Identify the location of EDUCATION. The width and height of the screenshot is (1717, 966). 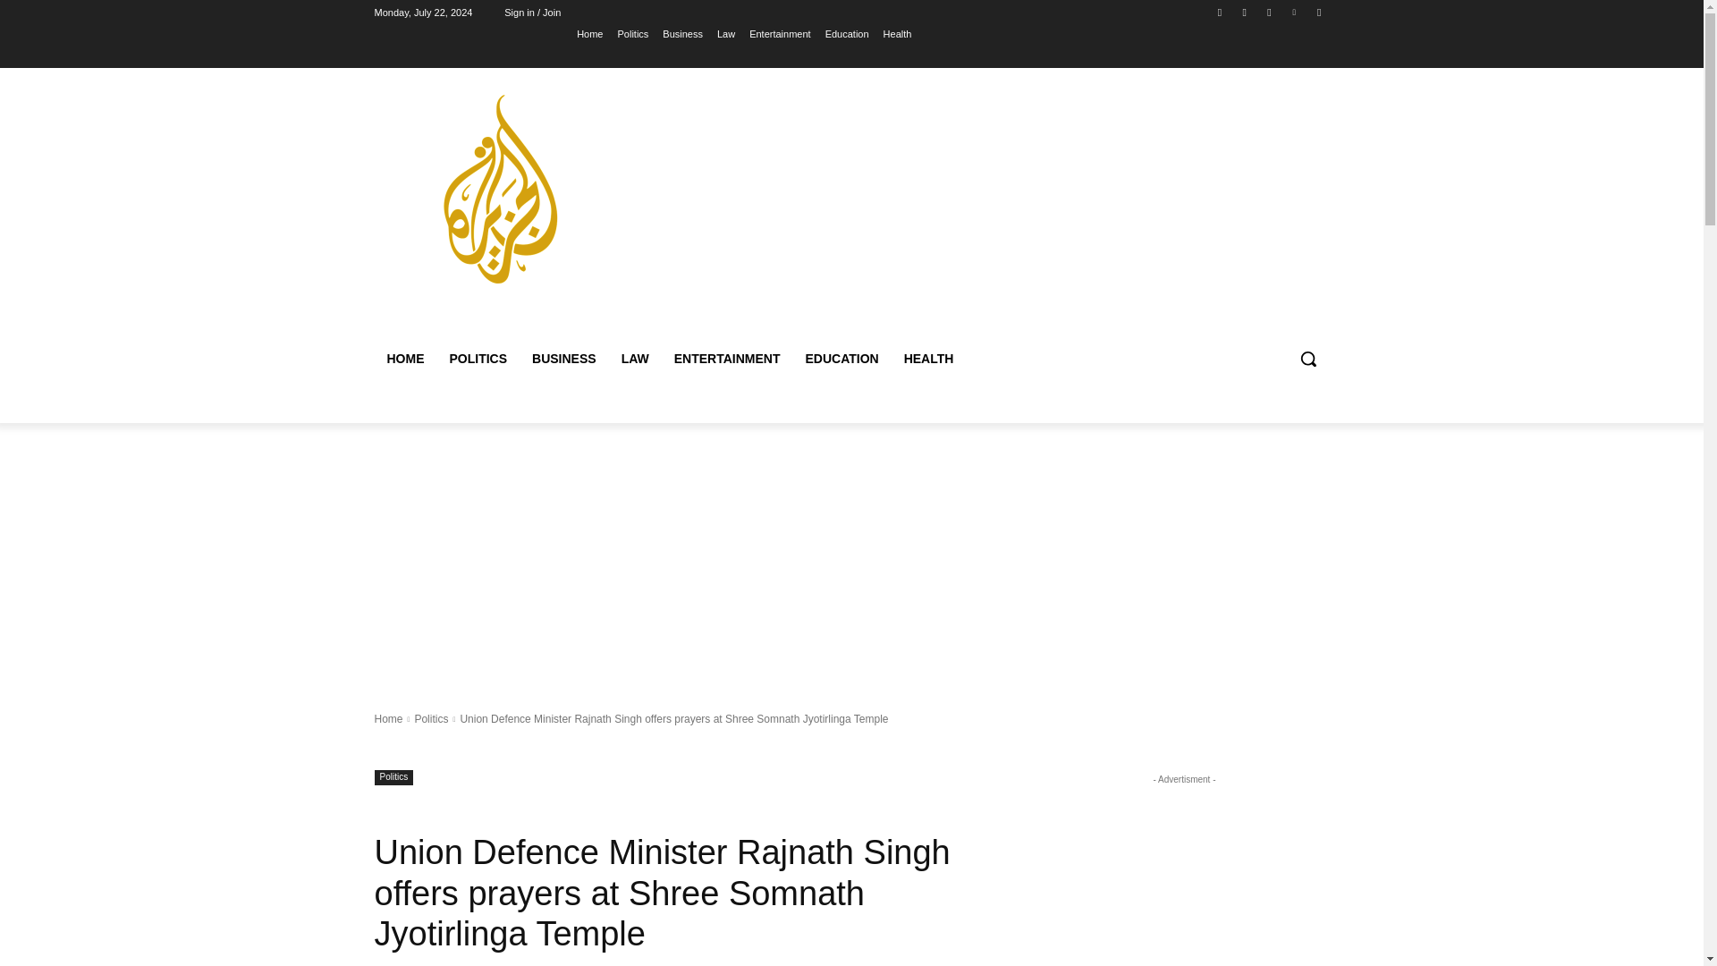
(841, 358).